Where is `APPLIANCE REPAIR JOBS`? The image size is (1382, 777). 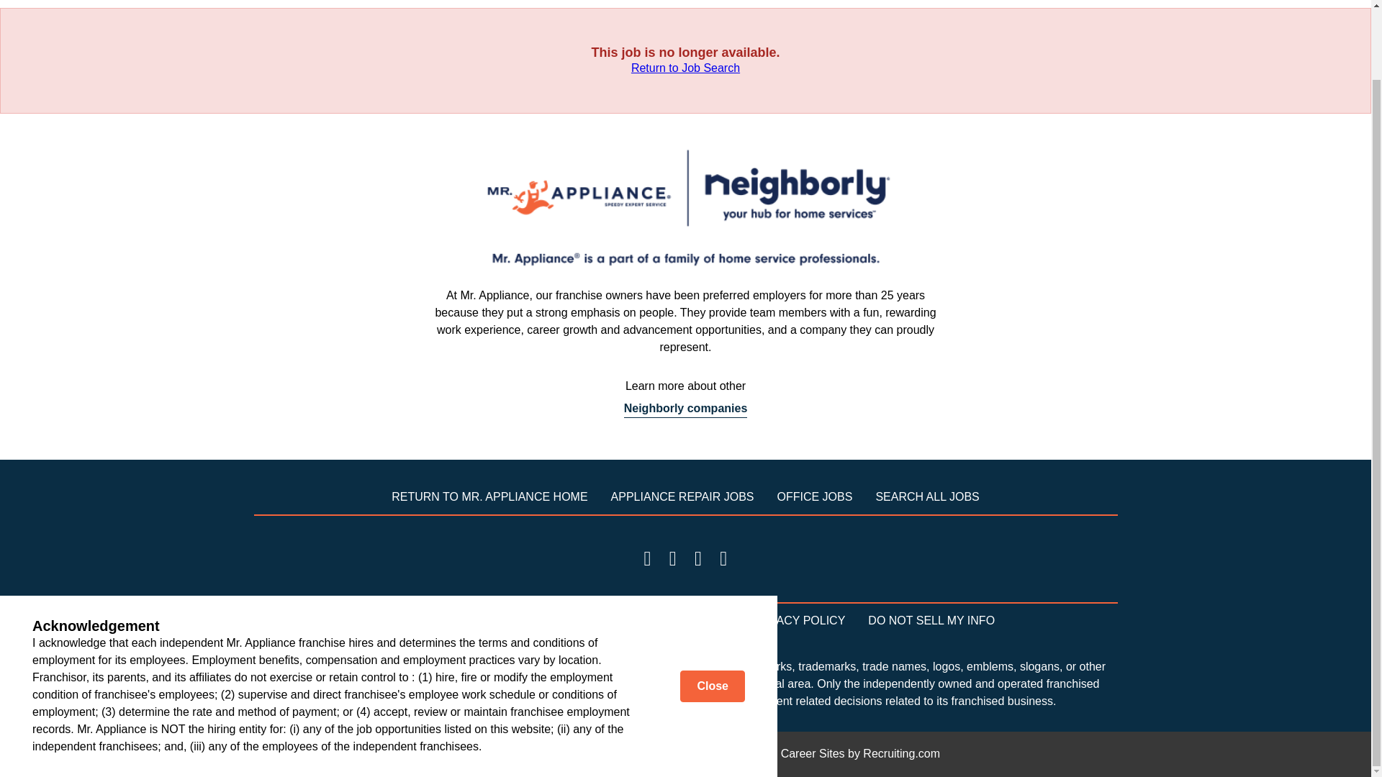
APPLIANCE REPAIR JOBS is located at coordinates (682, 496).